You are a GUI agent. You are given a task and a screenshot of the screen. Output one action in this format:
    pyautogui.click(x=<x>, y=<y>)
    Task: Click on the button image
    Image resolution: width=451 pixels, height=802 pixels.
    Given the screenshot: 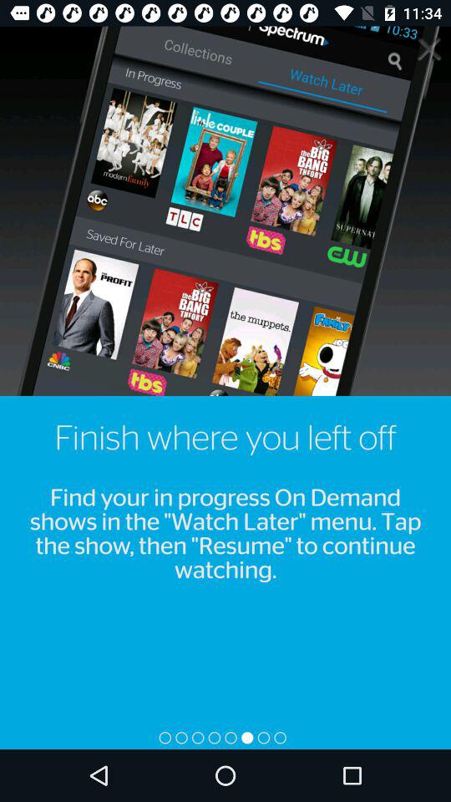 What is the action you would take?
    pyautogui.click(x=429, y=48)
    